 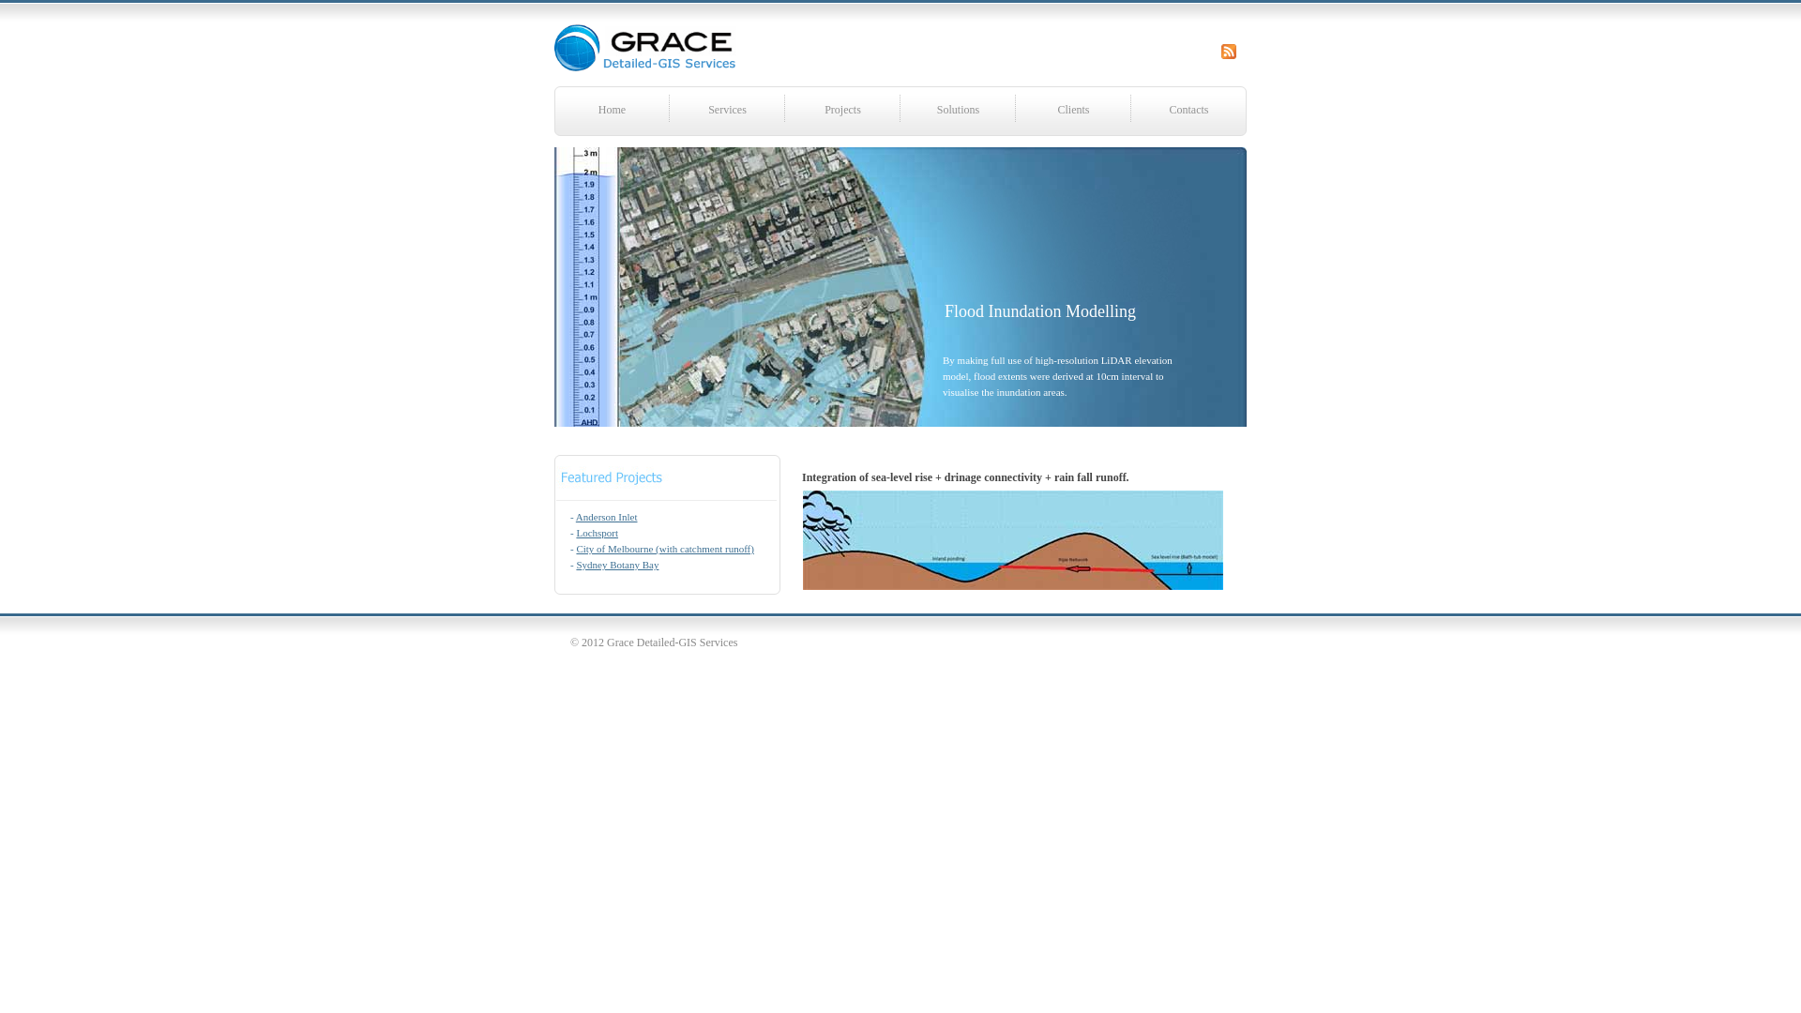 I want to click on Lochsport, so click(x=597, y=533).